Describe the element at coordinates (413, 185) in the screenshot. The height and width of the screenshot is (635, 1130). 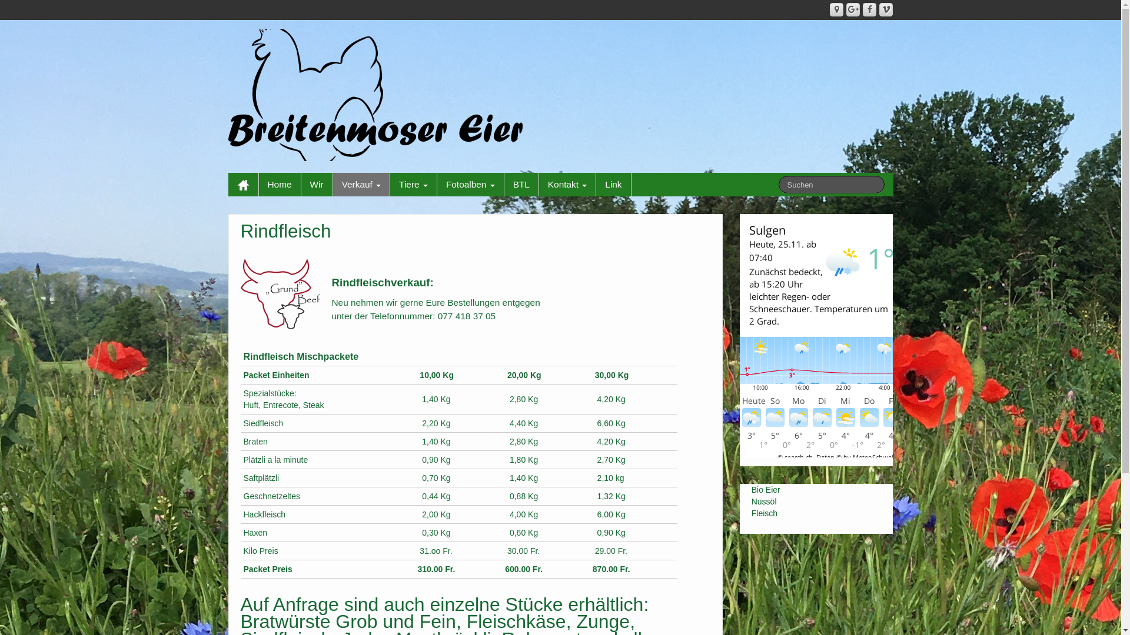
I see `Tiere` at that location.